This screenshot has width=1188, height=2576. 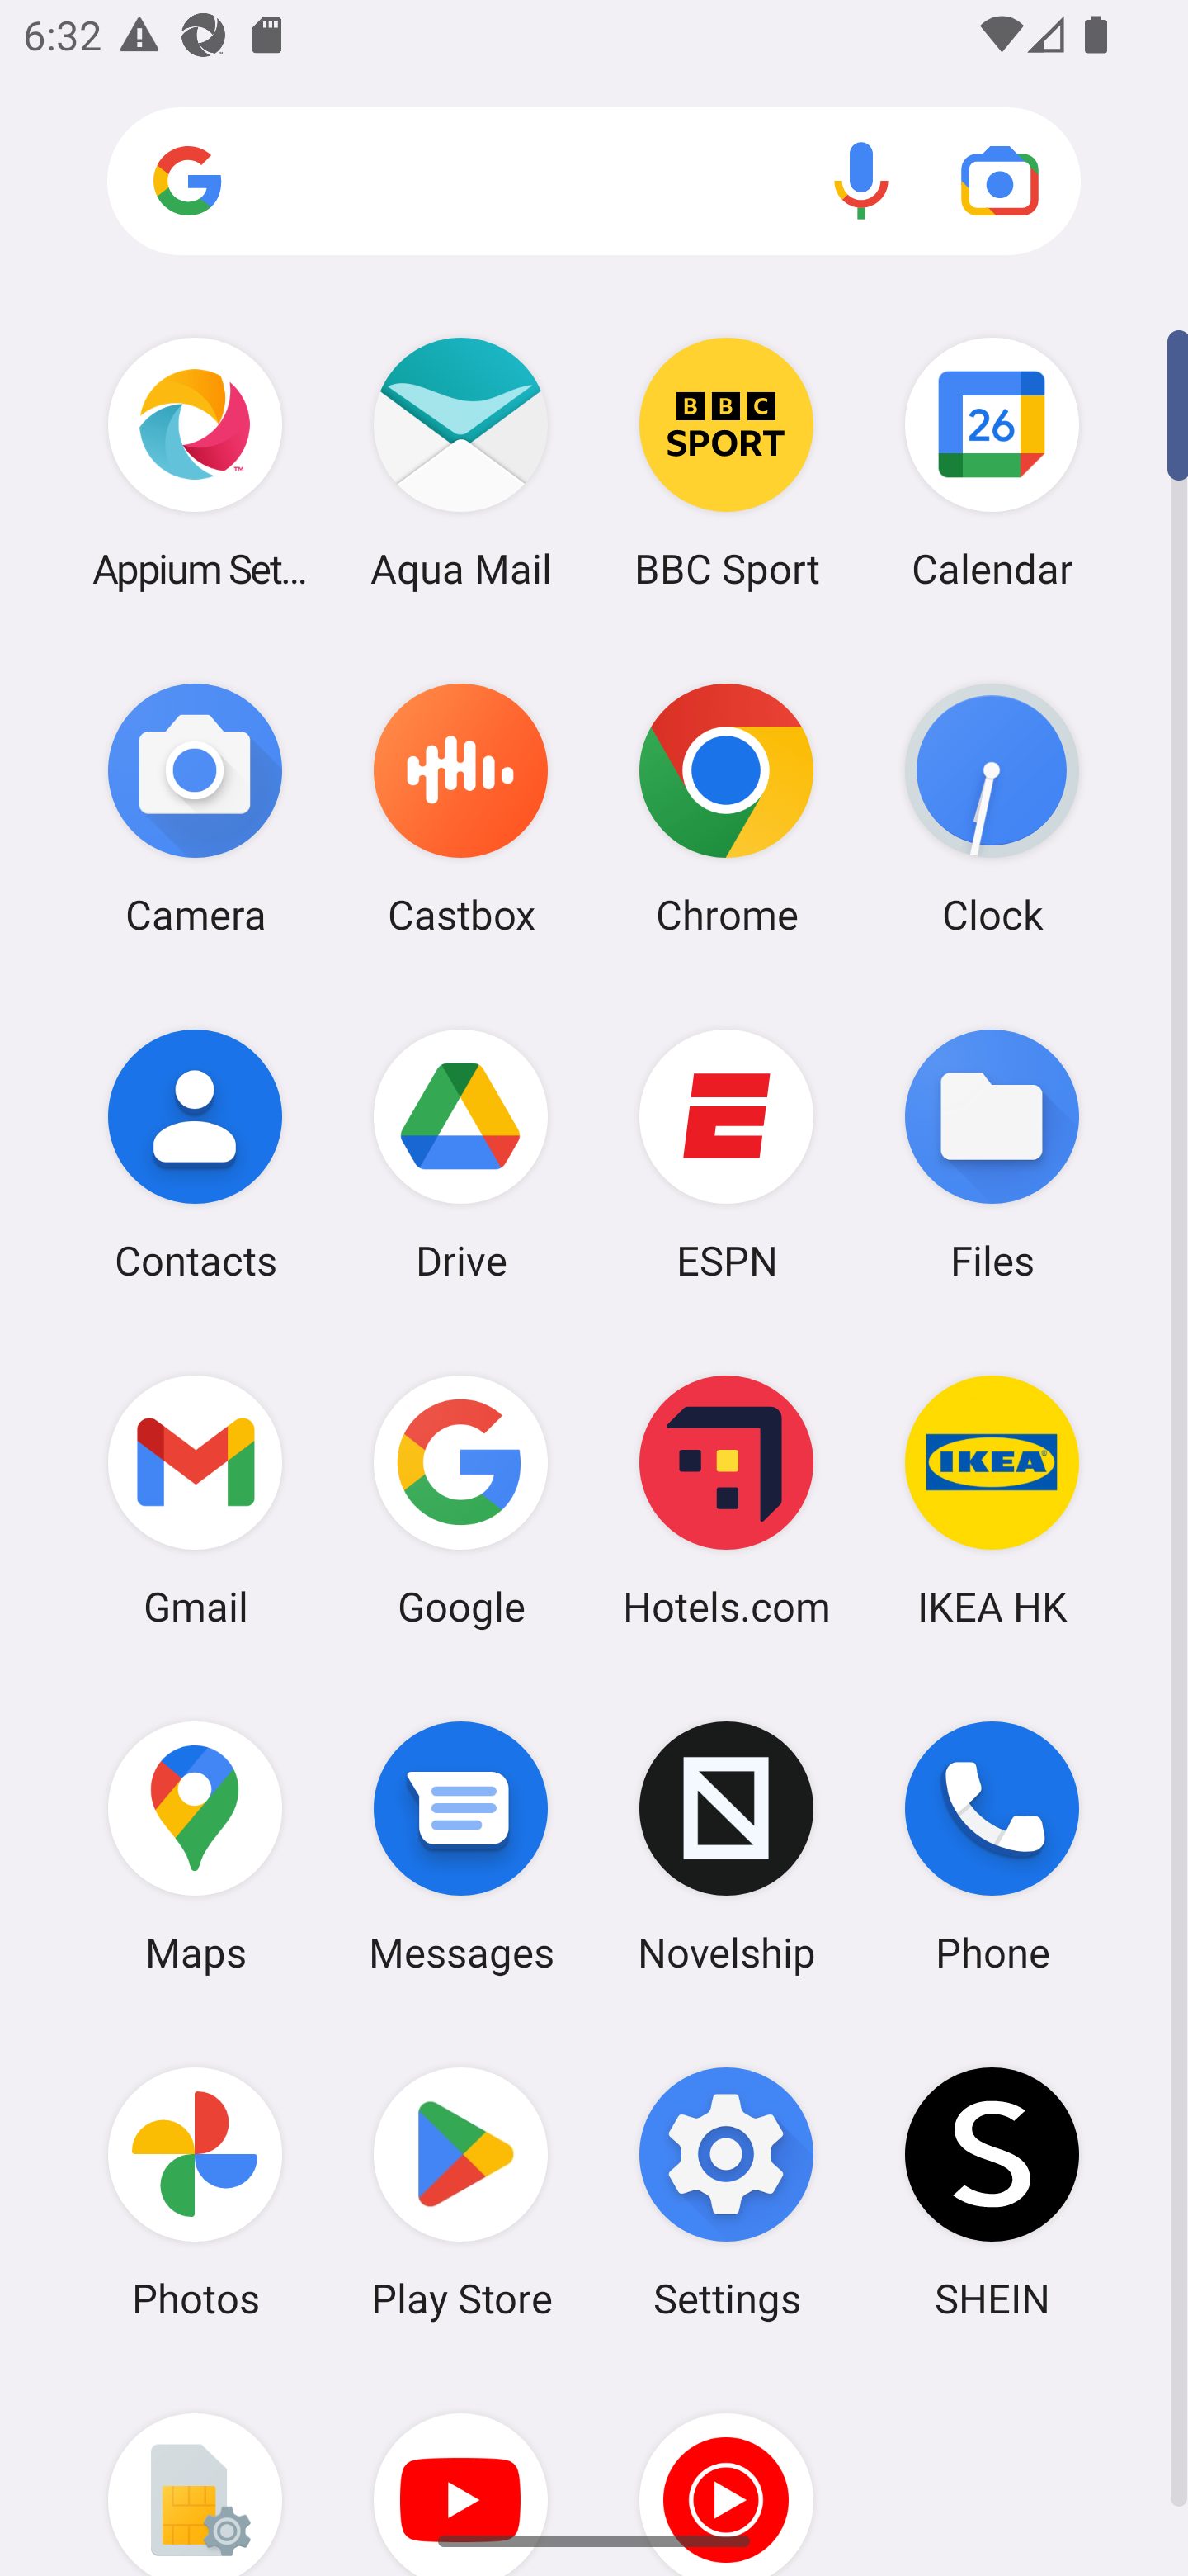 What do you see at coordinates (460, 1500) in the screenshot?
I see `Google` at bounding box center [460, 1500].